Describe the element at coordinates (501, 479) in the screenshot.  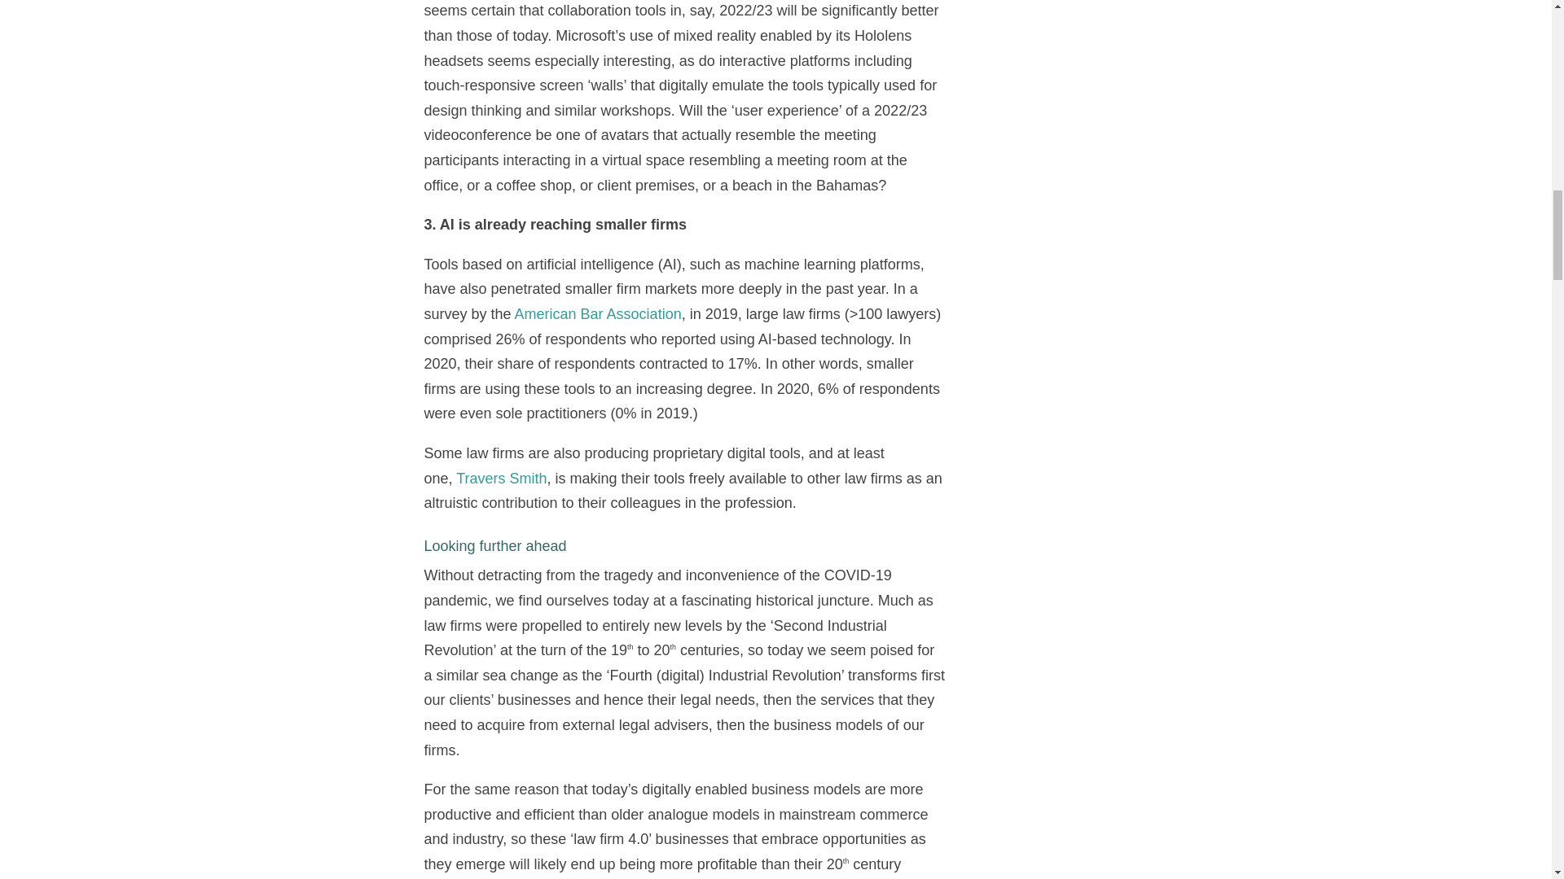
I see `Travers Smith` at that location.